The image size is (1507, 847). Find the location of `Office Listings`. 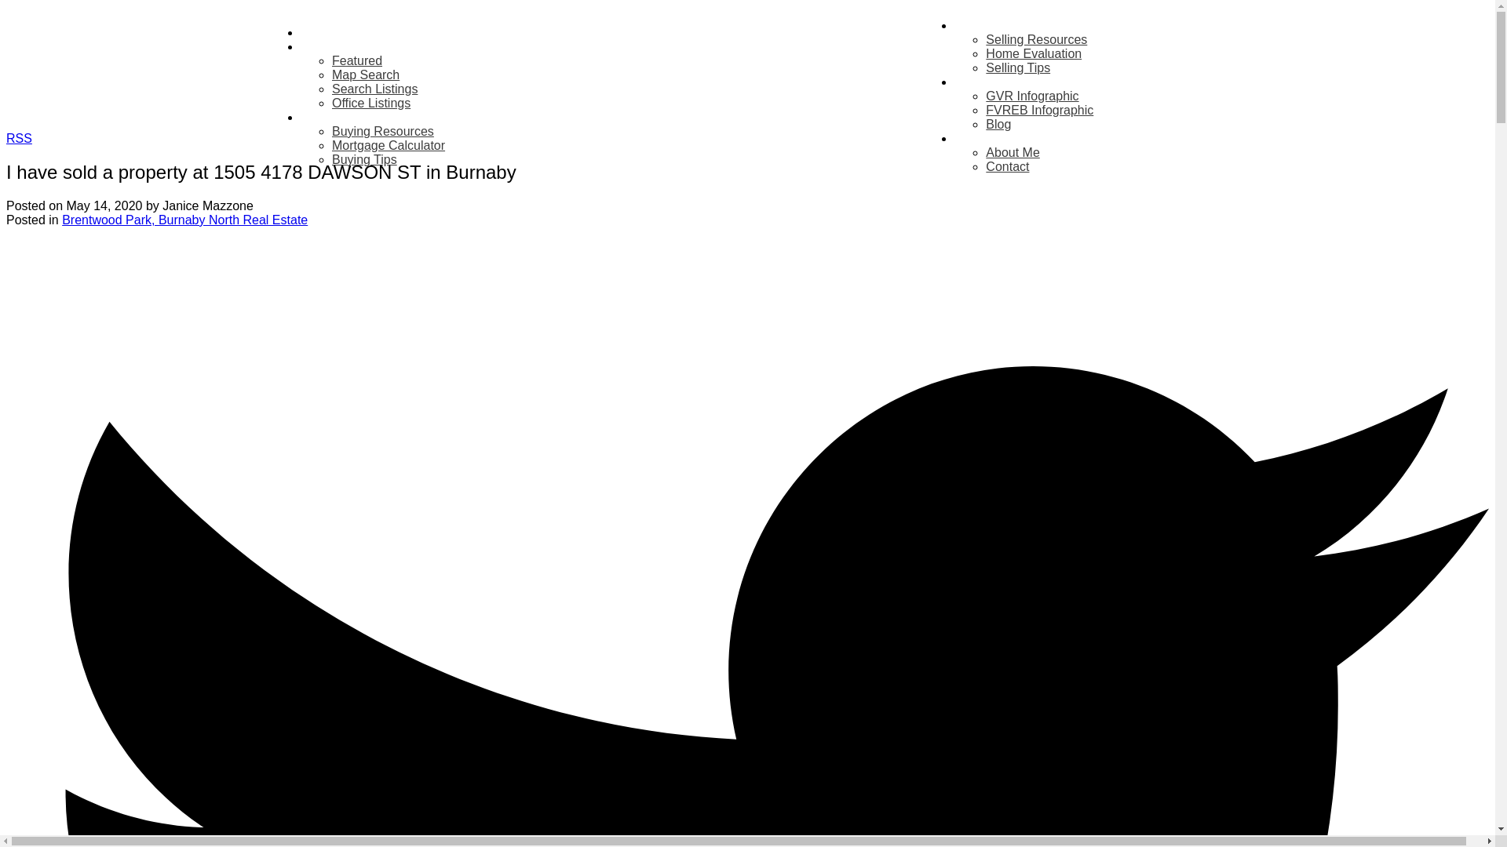

Office Listings is located at coordinates (370, 104).